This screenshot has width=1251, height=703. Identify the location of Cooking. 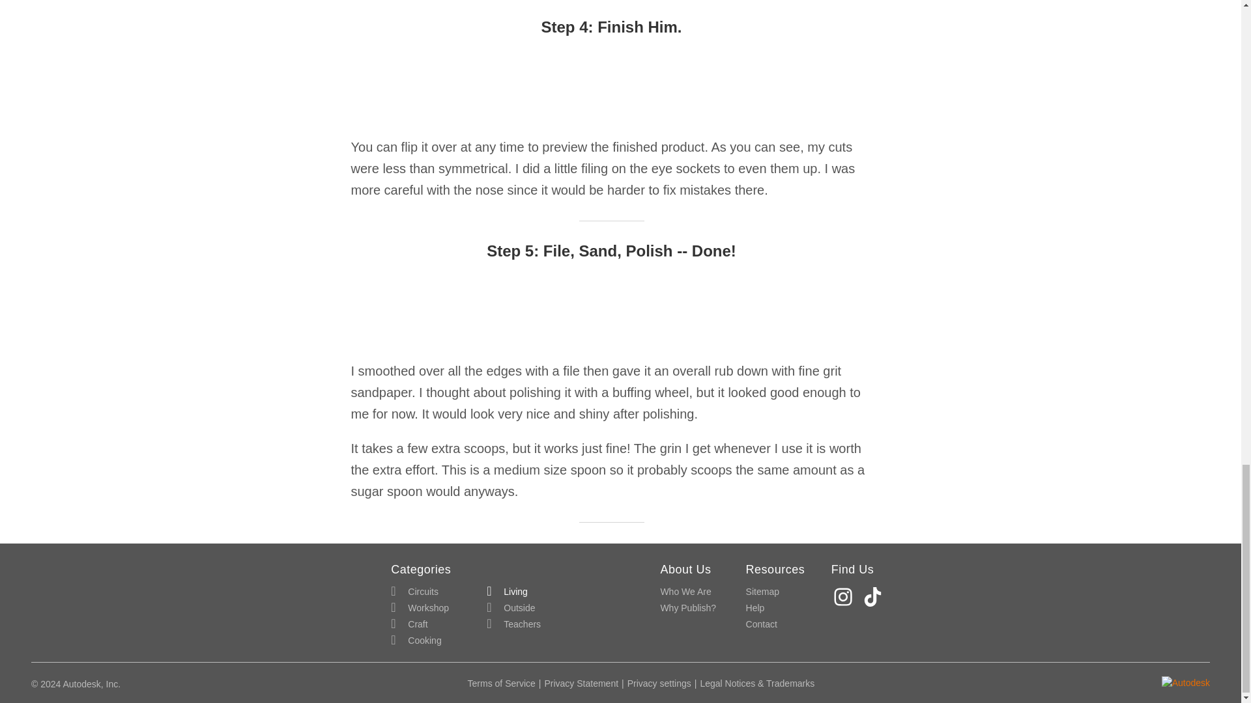
(416, 641).